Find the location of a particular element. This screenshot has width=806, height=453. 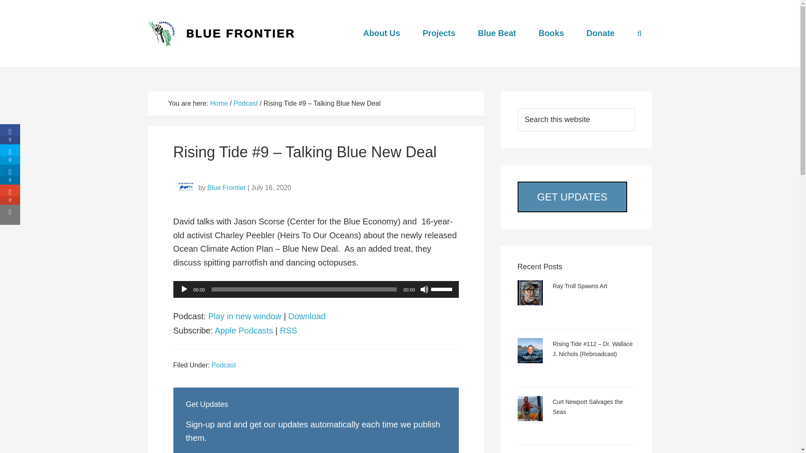

Mute is located at coordinates (424, 289).